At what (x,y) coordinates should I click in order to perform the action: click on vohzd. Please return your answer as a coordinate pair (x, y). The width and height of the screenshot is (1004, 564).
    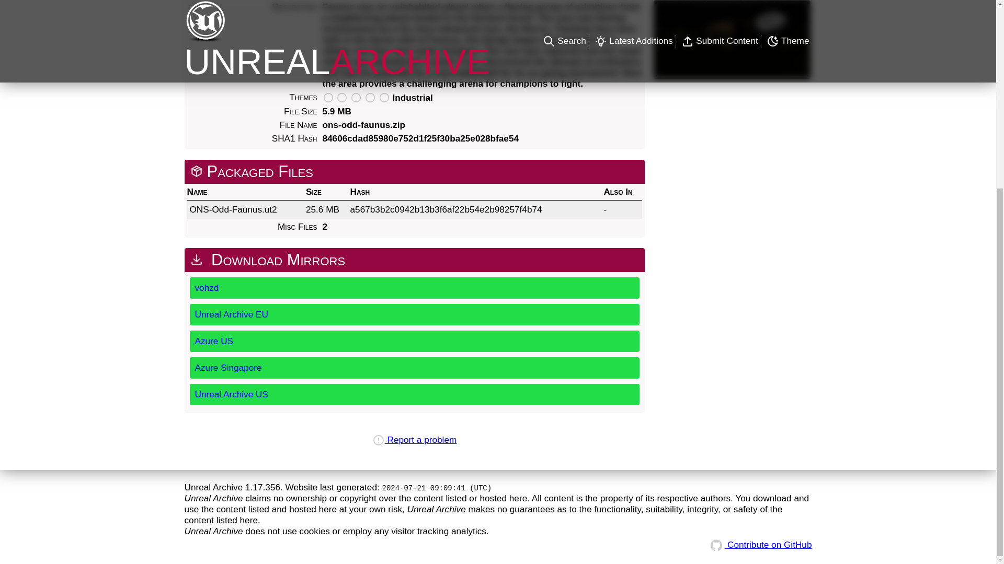
    Looking at the image, I should click on (414, 288).